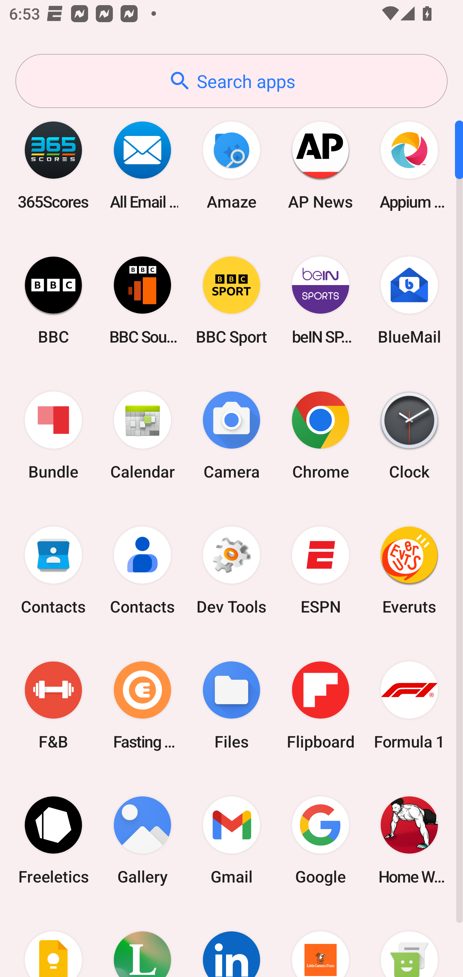  I want to click on   Search apps, so click(232, 81).